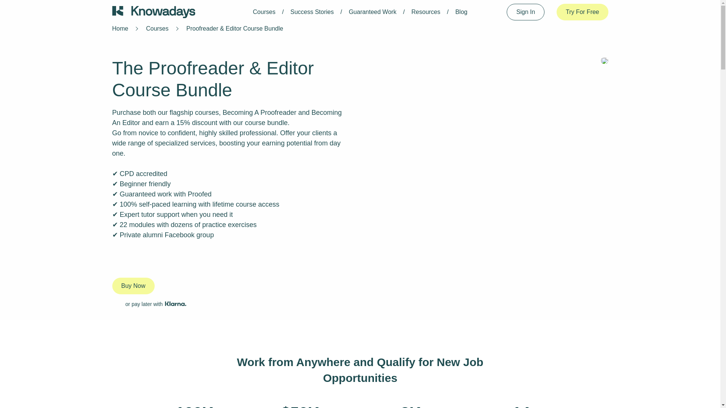  I want to click on Sign In, so click(526, 12).